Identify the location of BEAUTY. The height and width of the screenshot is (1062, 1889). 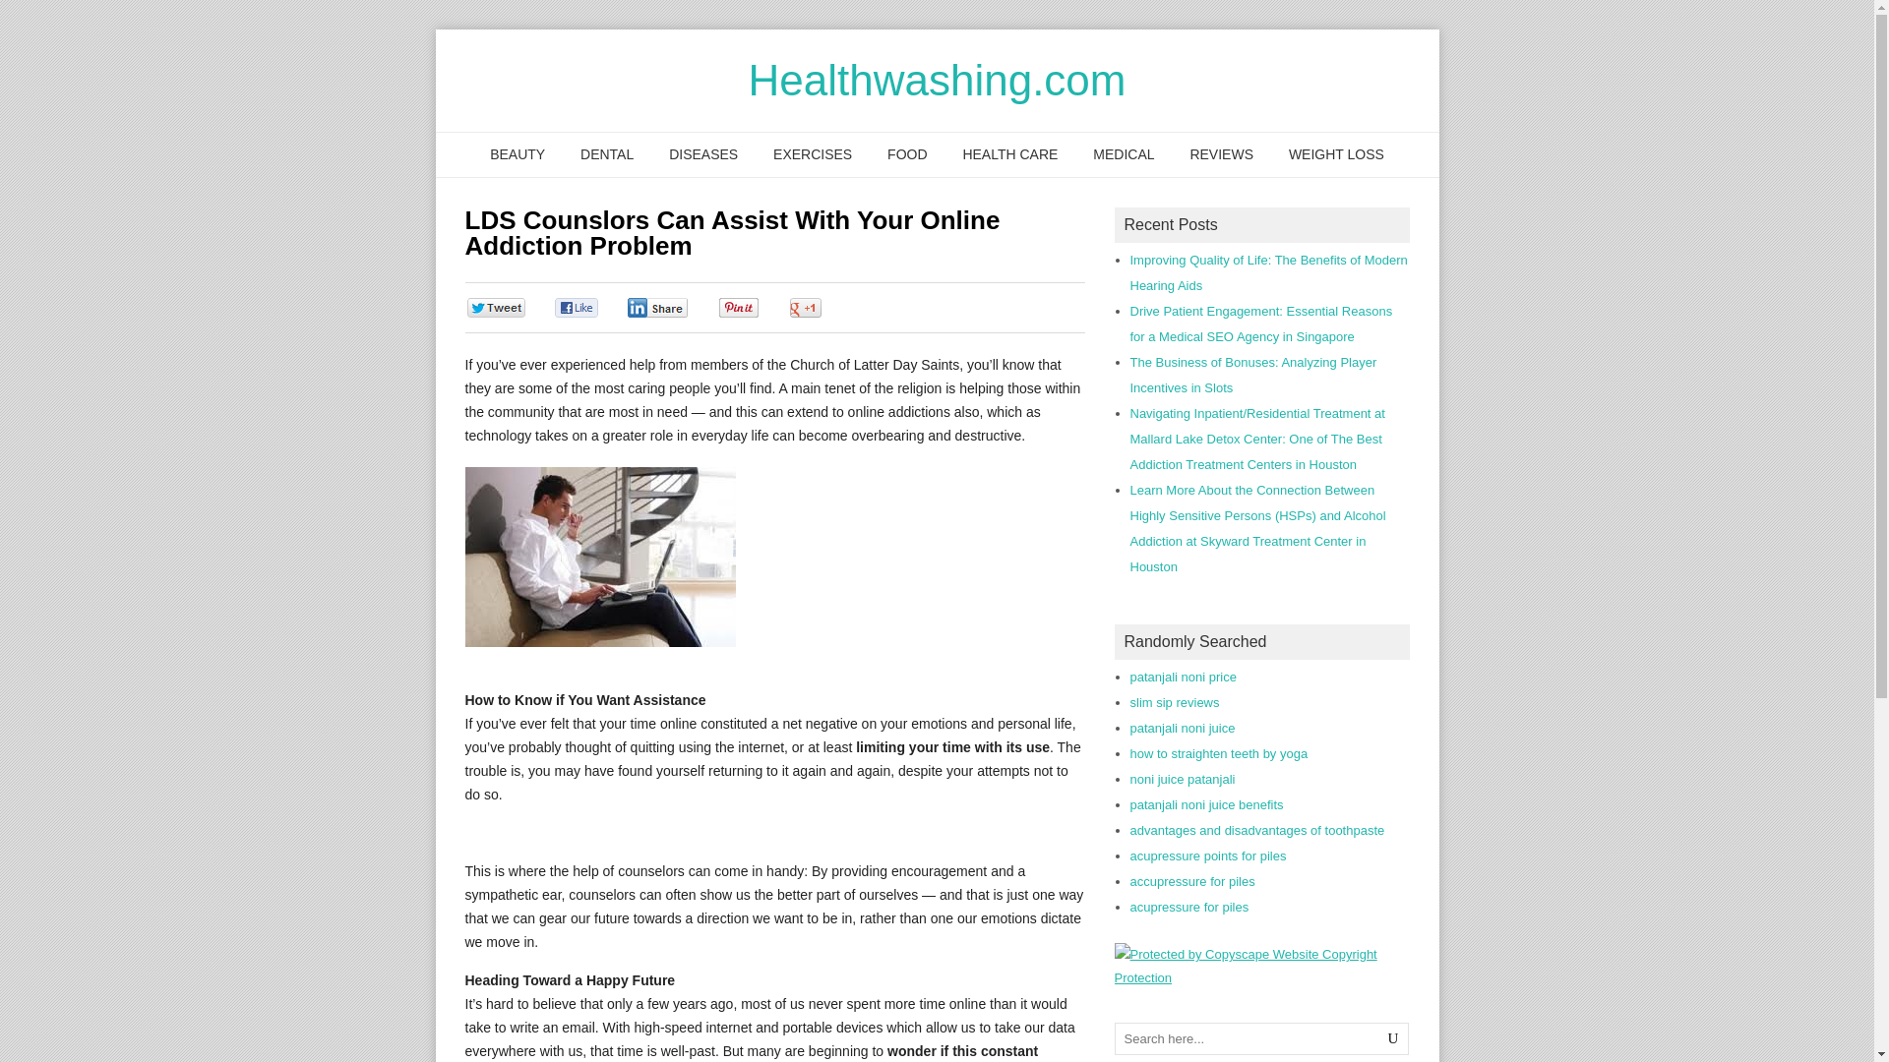
(518, 155).